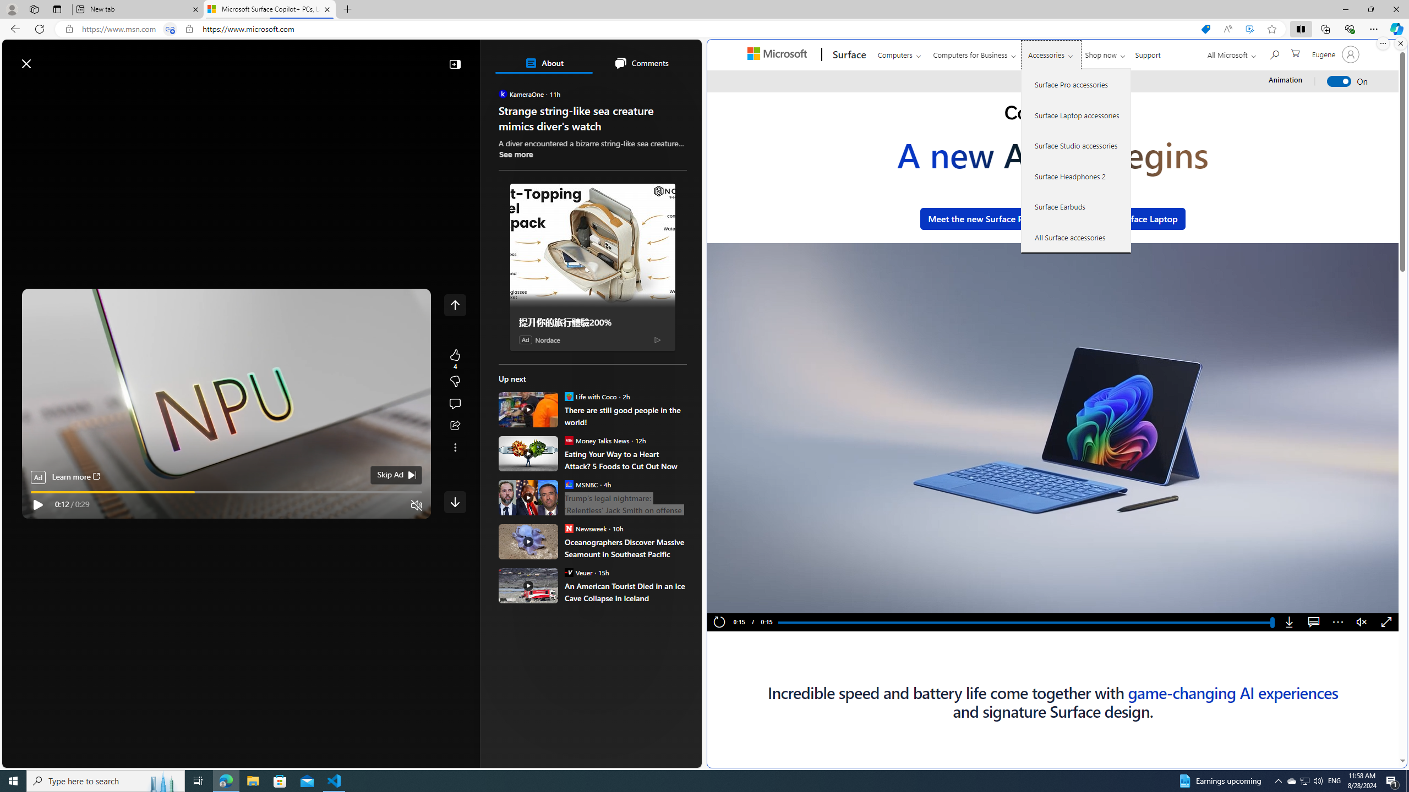 Image resolution: width=1409 pixels, height=792 pixels. Describe the element at coordinates (503, 94) in the screenshot. I see `KameraOne` at that location.